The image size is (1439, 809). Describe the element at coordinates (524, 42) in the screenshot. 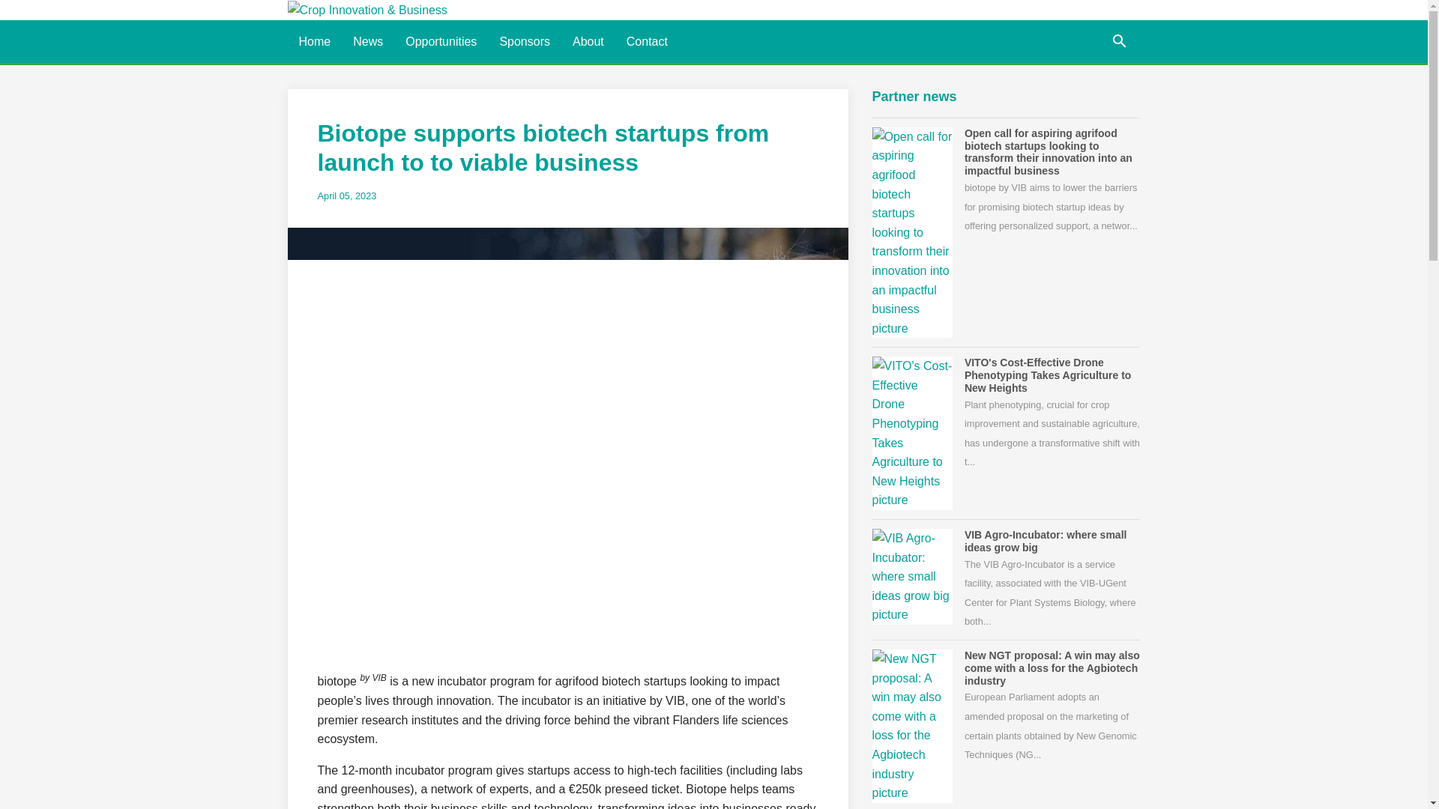

I see `Sponsors` at that location.